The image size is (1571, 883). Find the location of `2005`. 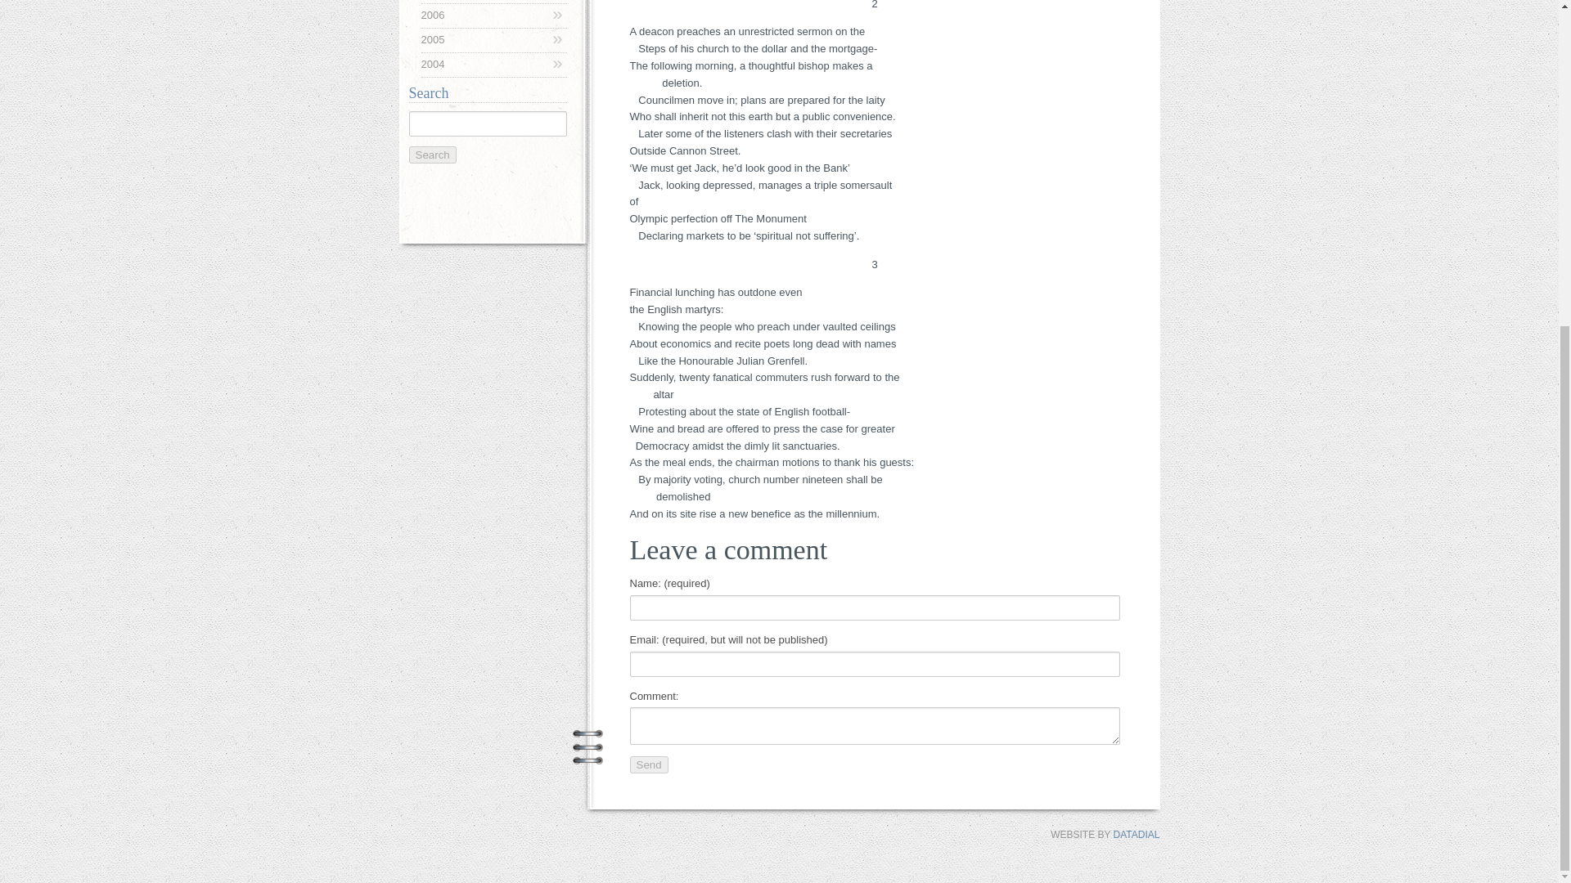

2005 is located at coordinates (493, 40).